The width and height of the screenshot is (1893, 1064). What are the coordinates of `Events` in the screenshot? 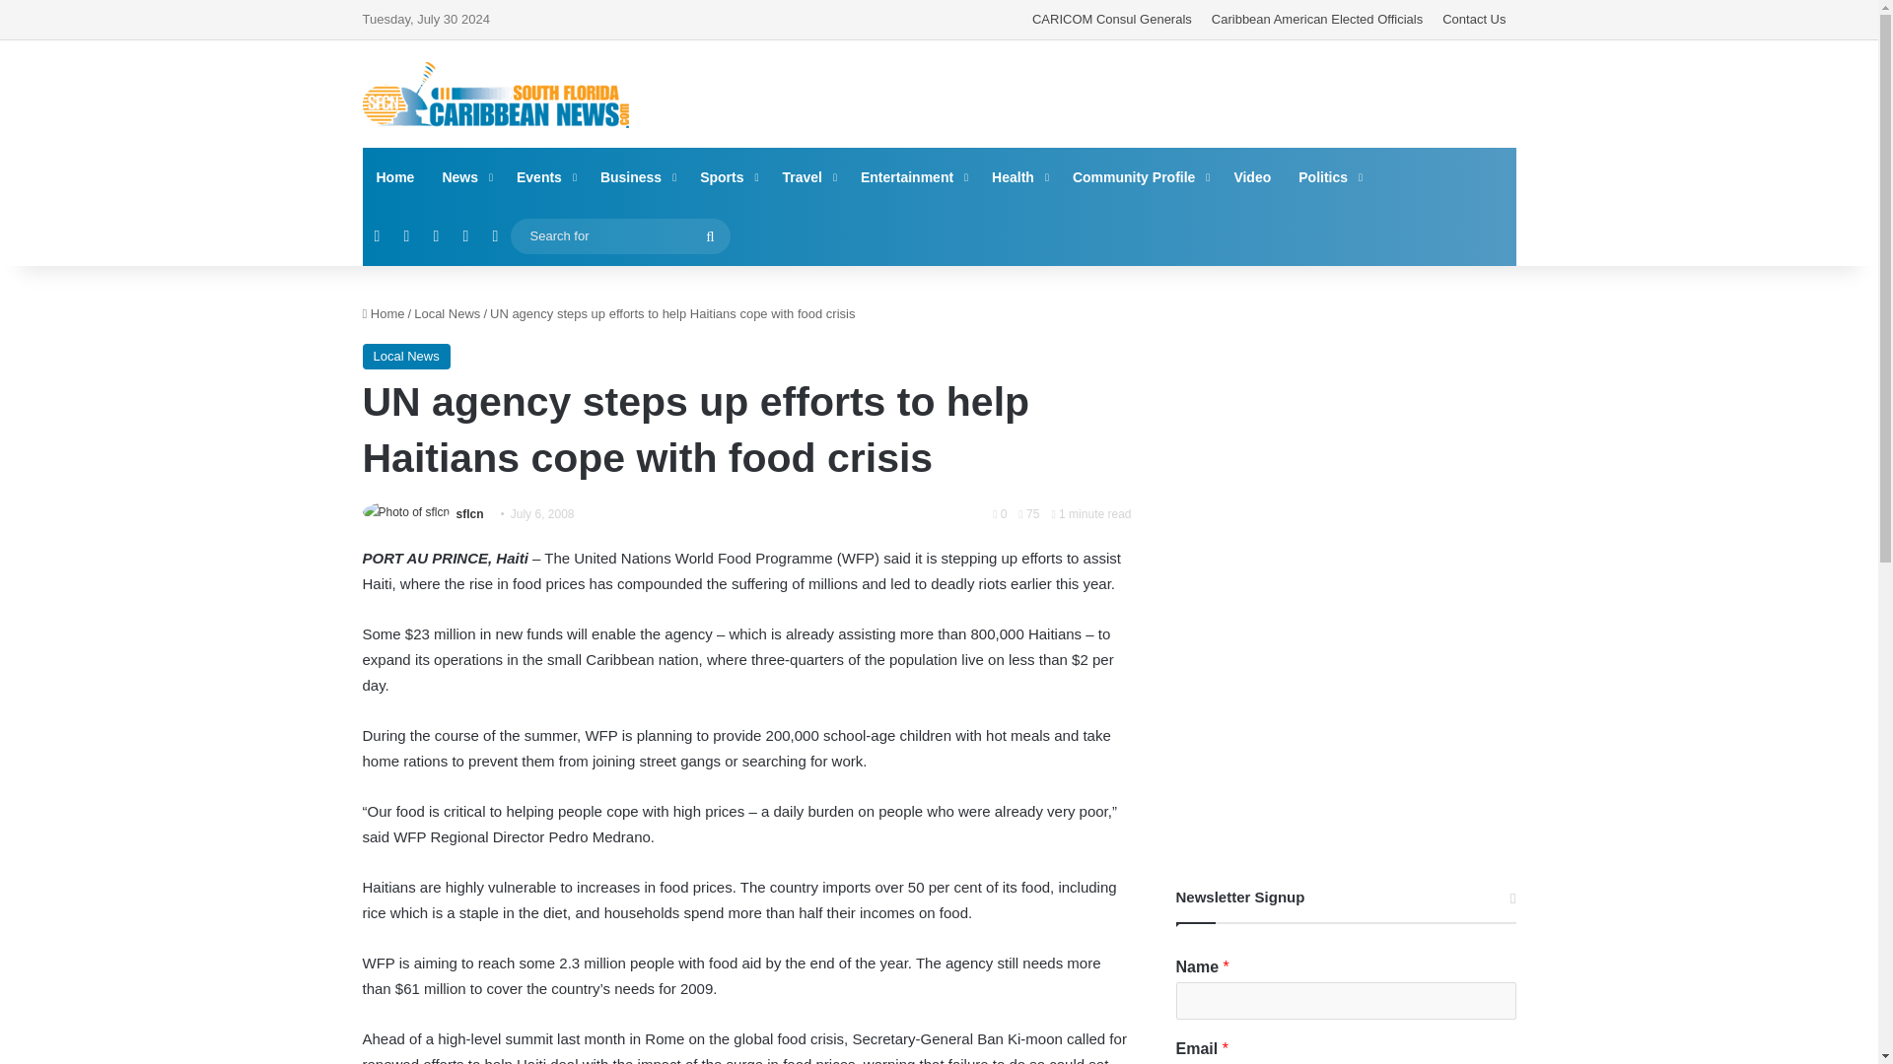 It's located at (544, 177).